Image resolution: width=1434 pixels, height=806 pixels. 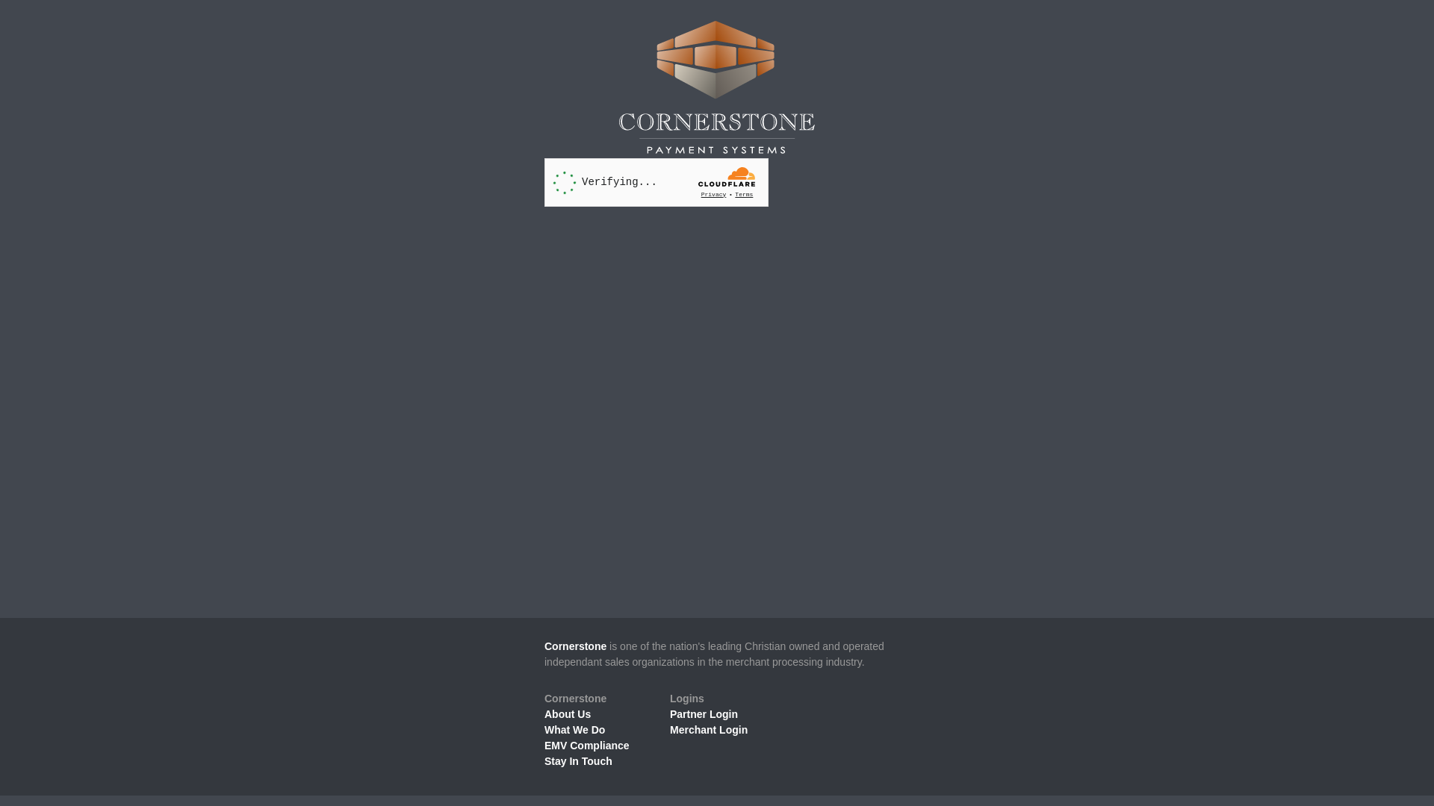 What do you see at coordinates (709, 730) in the screenshot?
I see `Merchant Login` at bounding box center [709, 730].